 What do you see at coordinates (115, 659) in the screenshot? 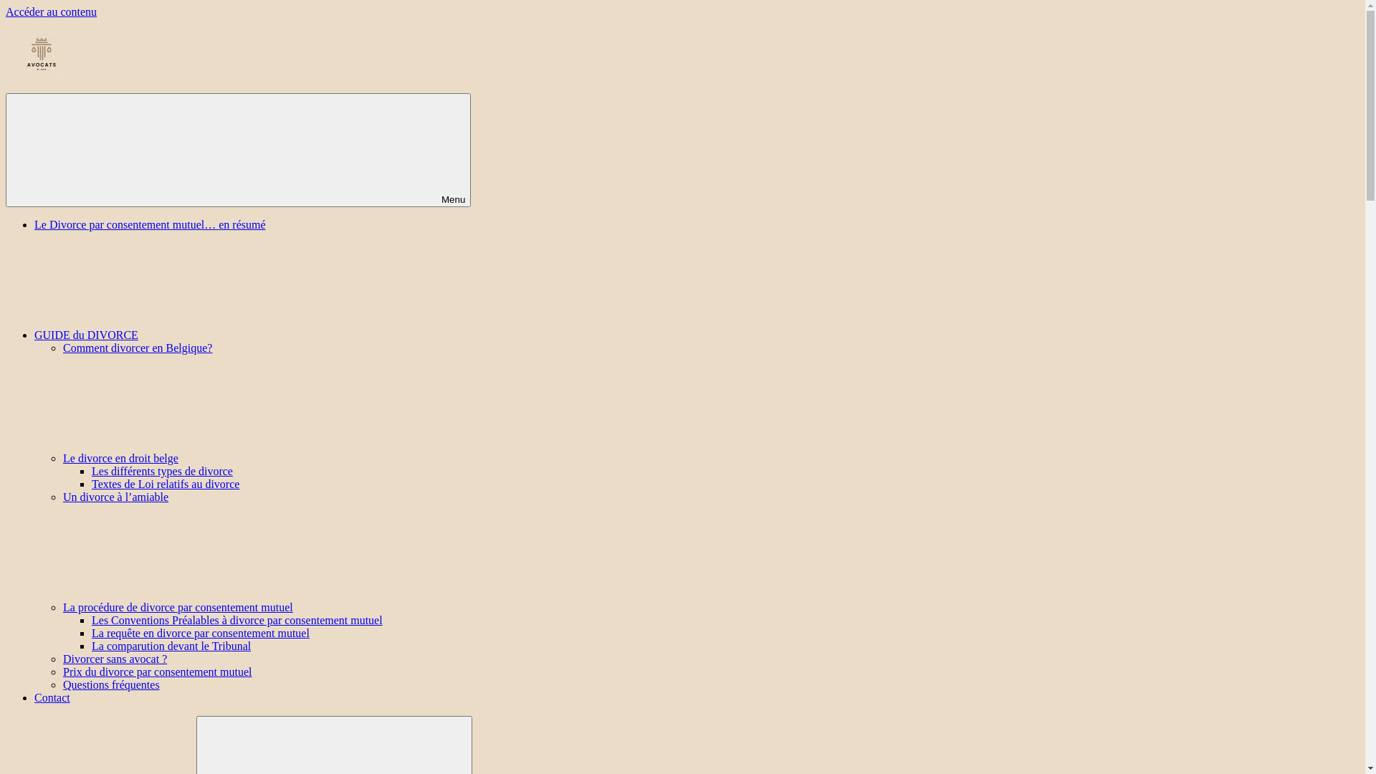
I see `Divorcer sans avocat ?` at bounding box center [115, 659].